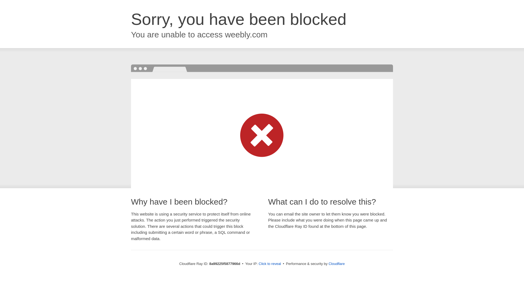 The width and height of the screenshot is (524, 295). Describe the element at coordinates (337, 264) in the screenshot. I see `Cloudflare` at that location.